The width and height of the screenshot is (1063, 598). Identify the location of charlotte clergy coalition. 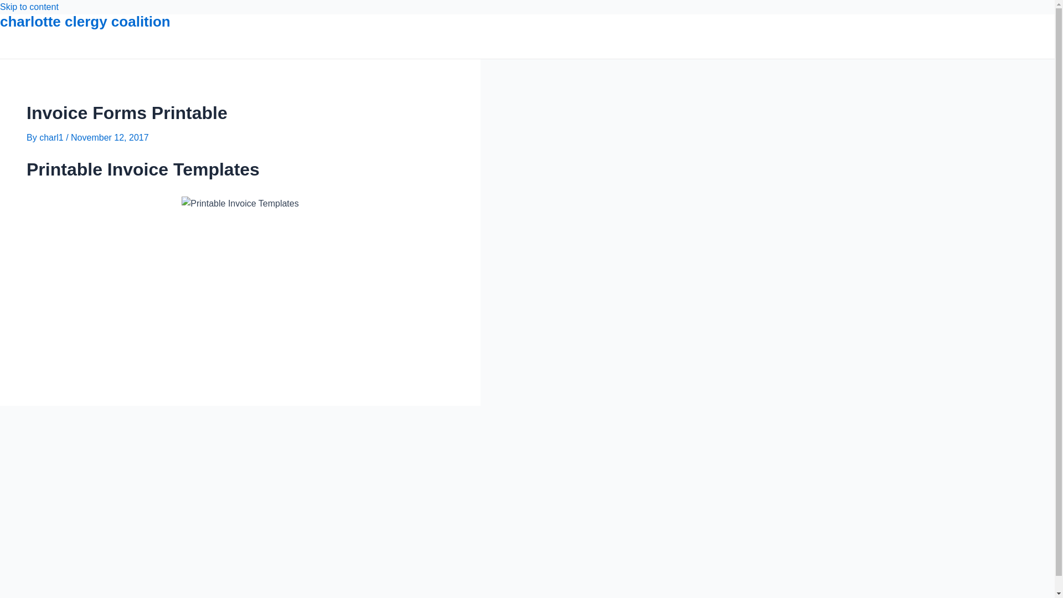
(85, 21).